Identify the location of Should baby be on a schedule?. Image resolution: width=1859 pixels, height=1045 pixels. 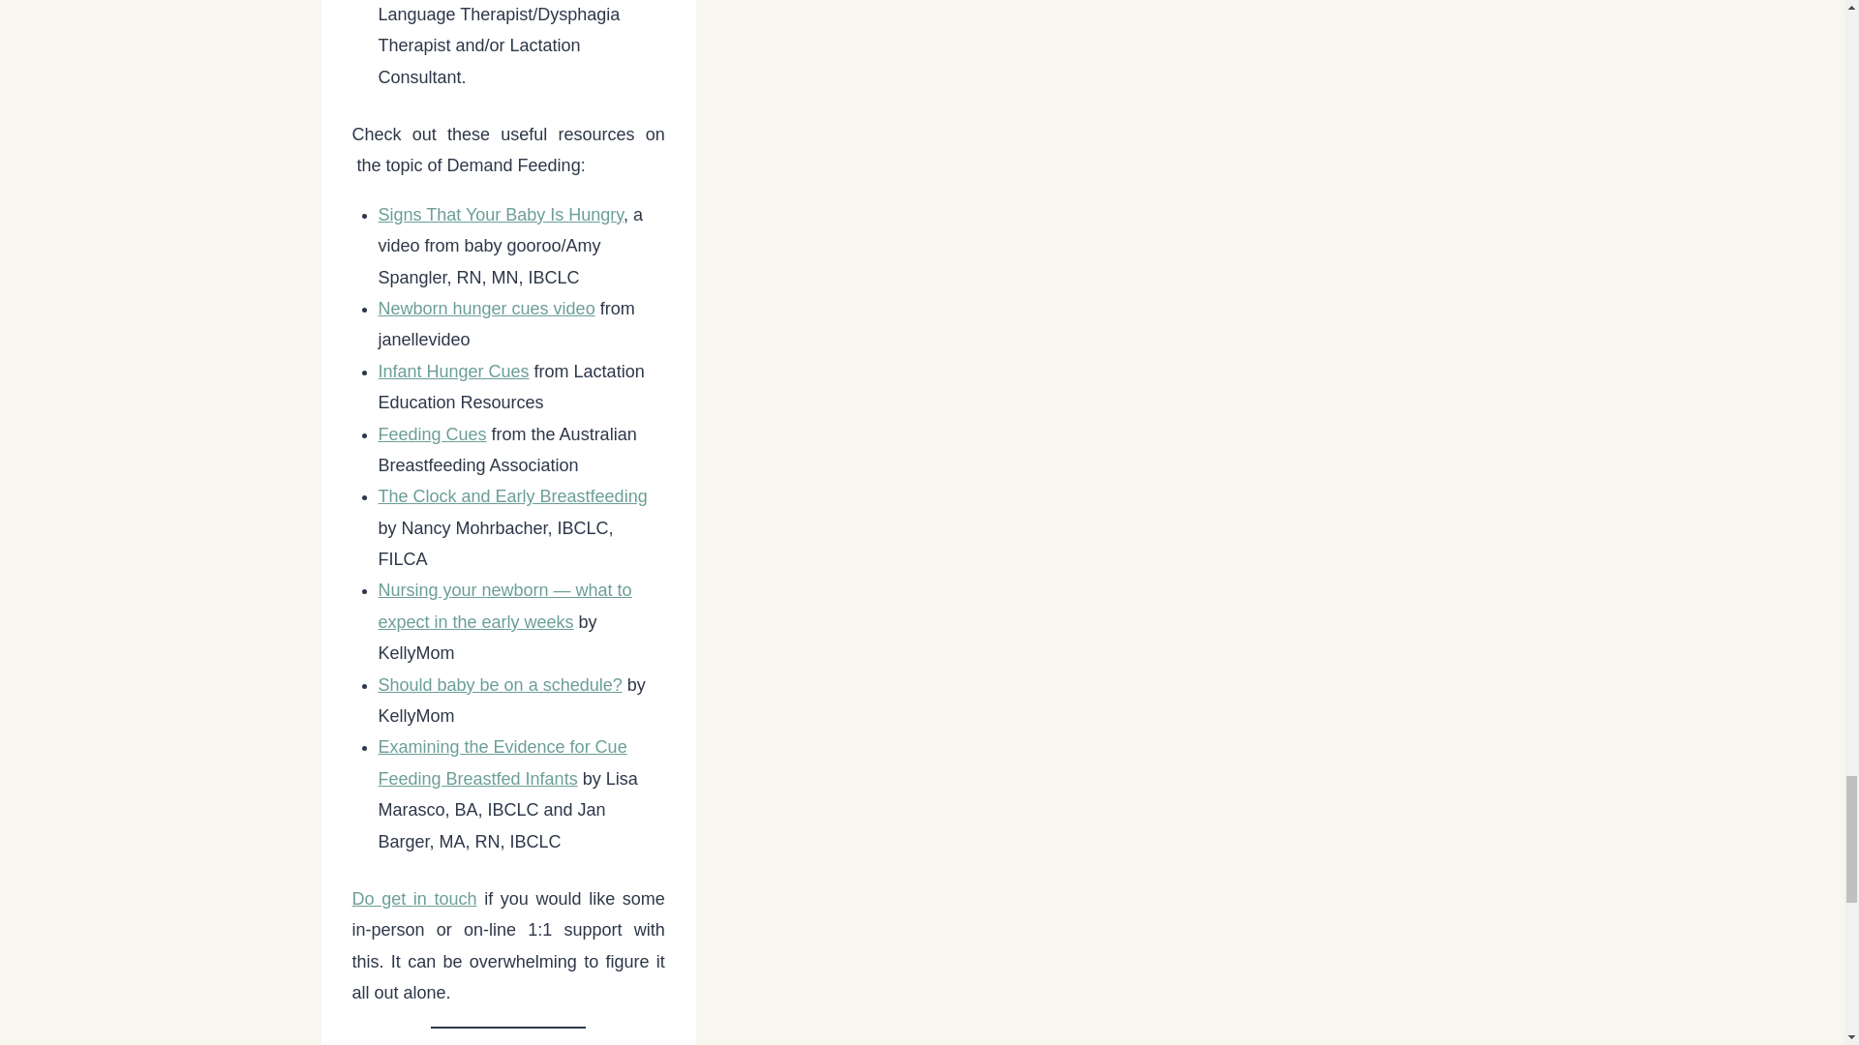
(499, 685).